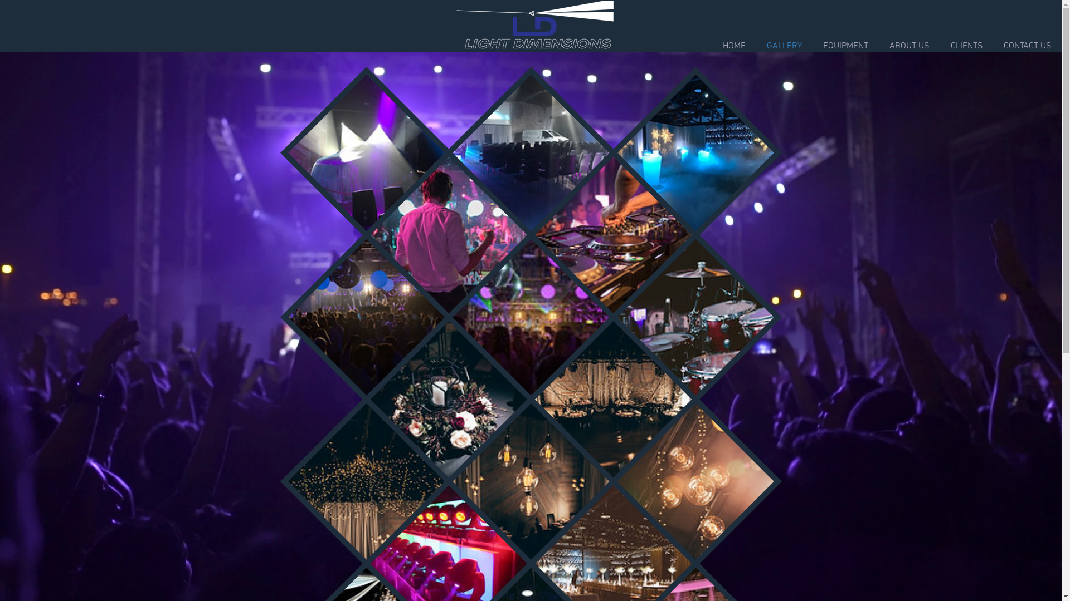  I want to click on HOME, so click(735, 47).